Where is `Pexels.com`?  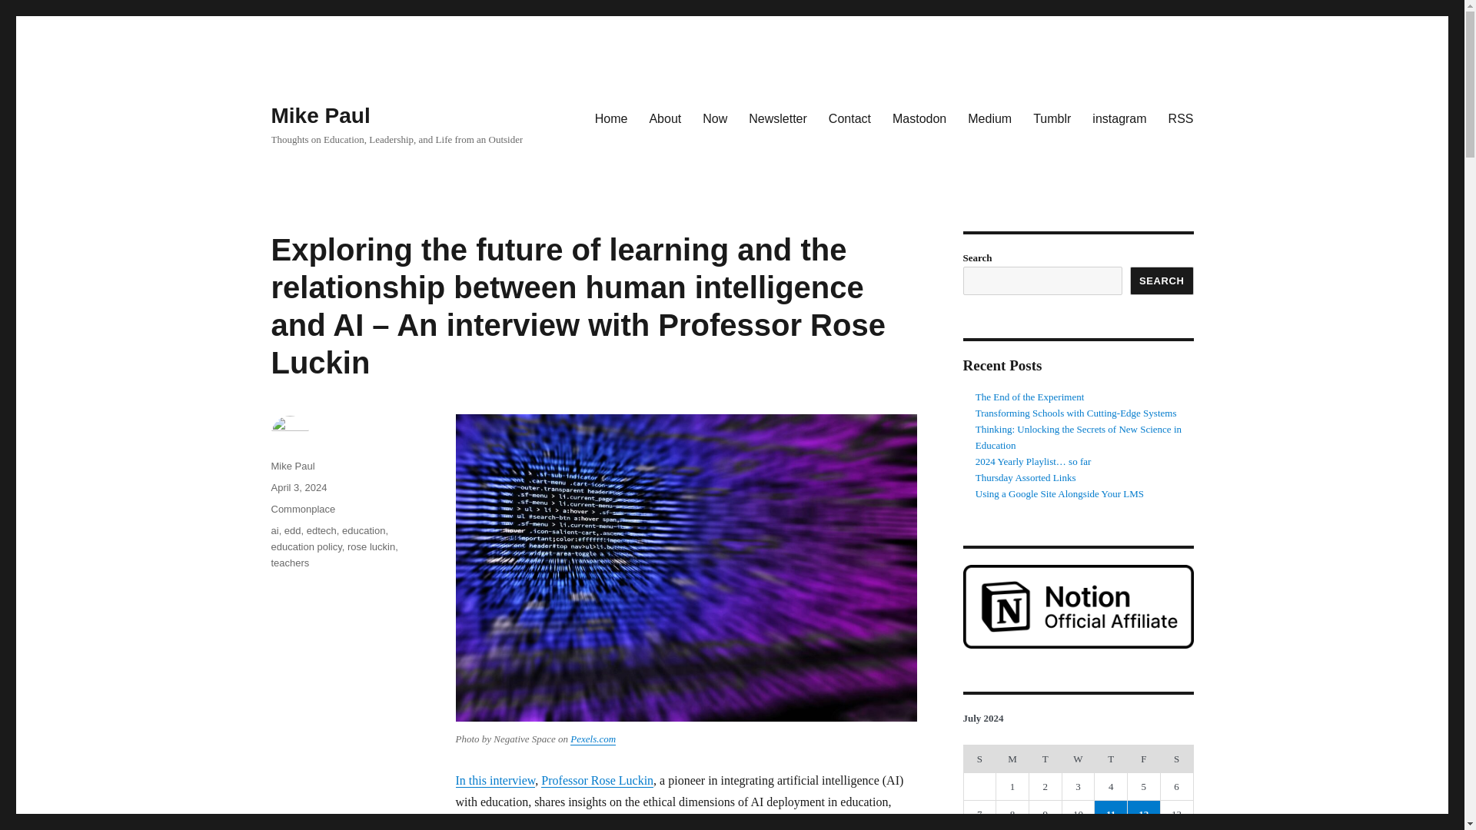
Pexels.com is located at coordinates (592, 738).